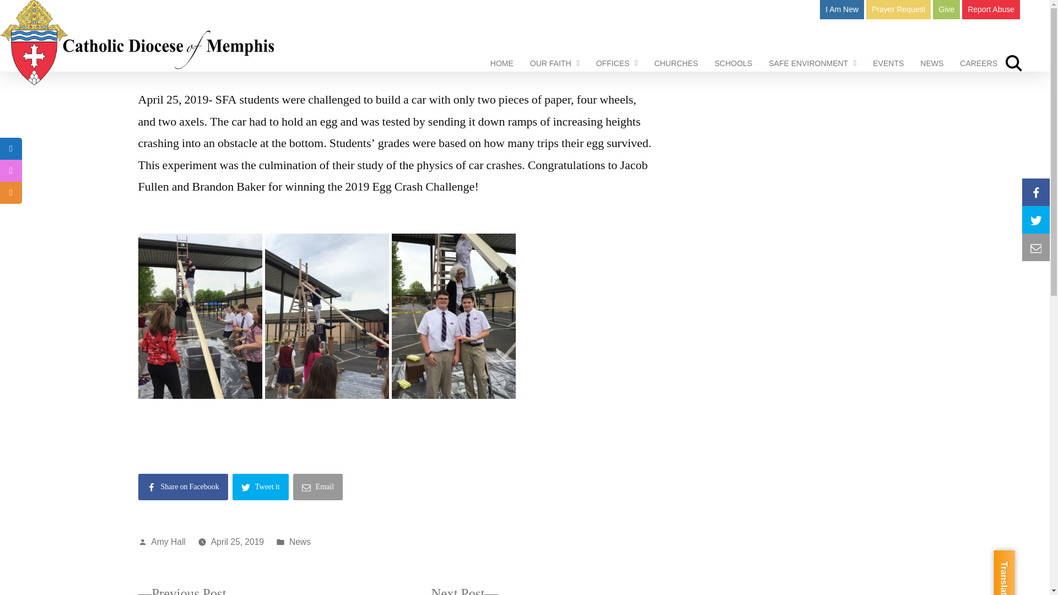 Image resolution: width=1058 pixels, height=595 pixels. I want to click on SAFE ENVIRONMENT, so click(812, 63).